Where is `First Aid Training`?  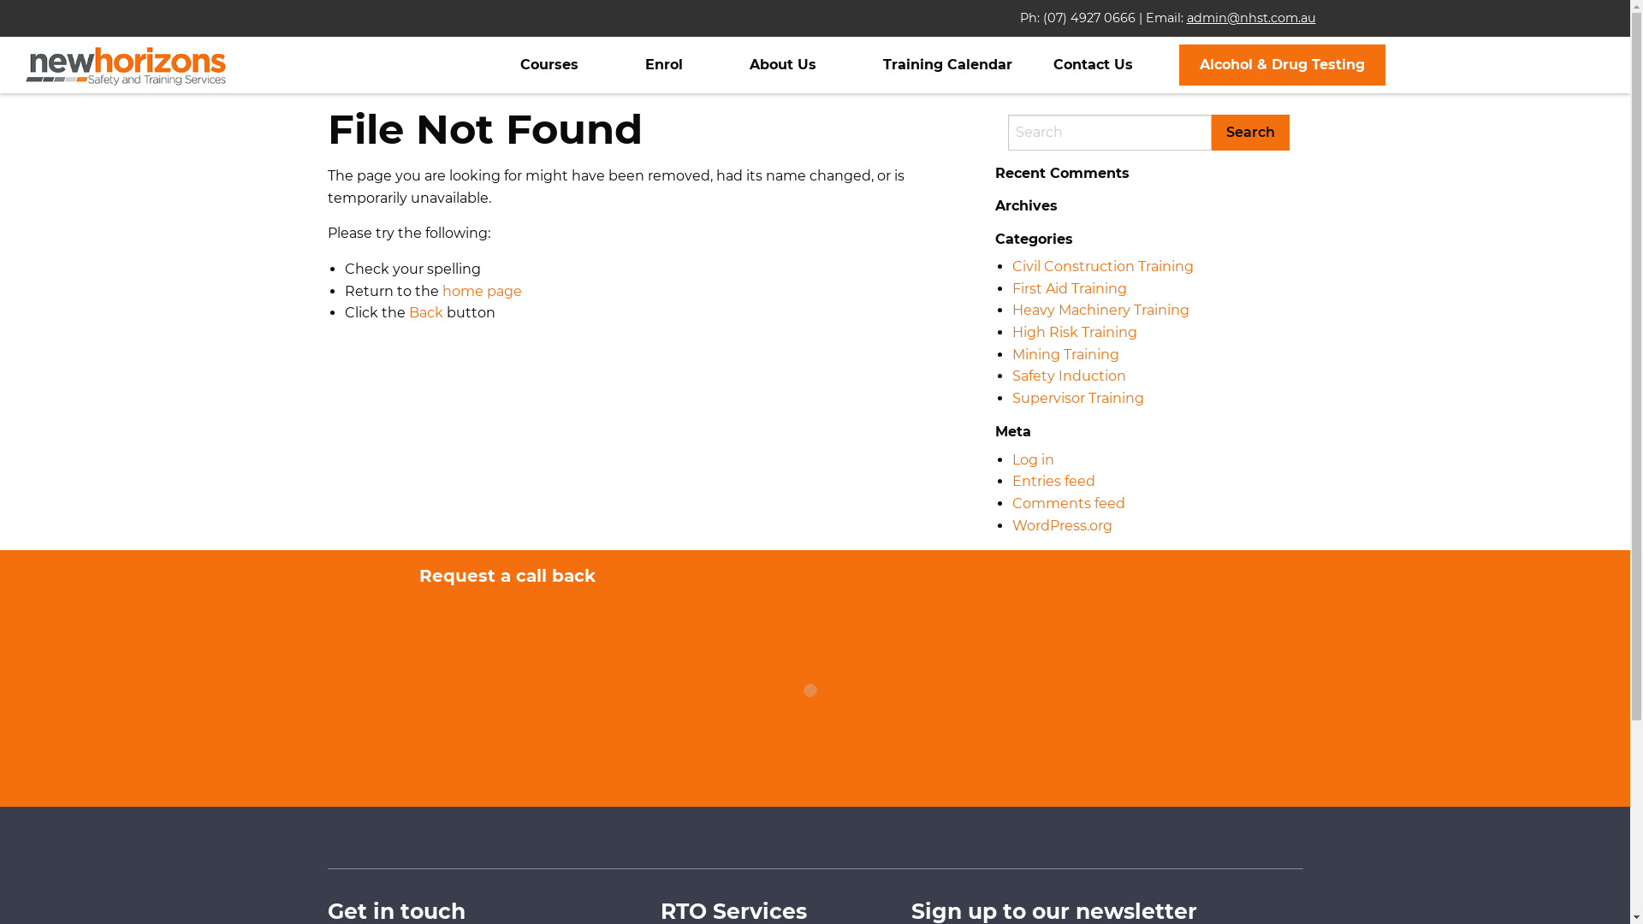 First Aid Training is located at coordinates (1069, 289).